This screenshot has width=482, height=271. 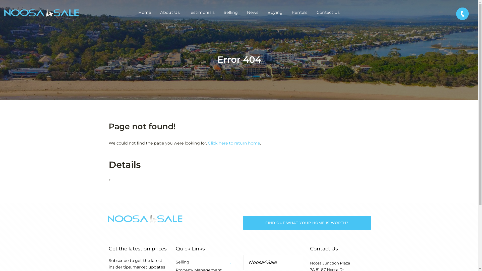 What do you see at coordinates (328, 13) in the screenshot?
I see `Contact Us` at bounding box center [328, 13].